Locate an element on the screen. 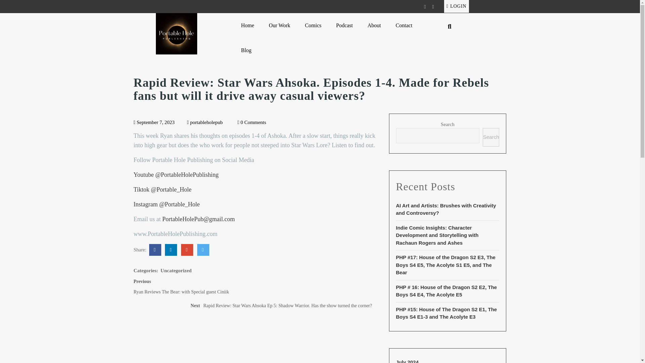 This screenshot has height=363, width=645. AI Art and Artists: Brushes with Creativity and Controversy? is located at coordinates (193, 288).